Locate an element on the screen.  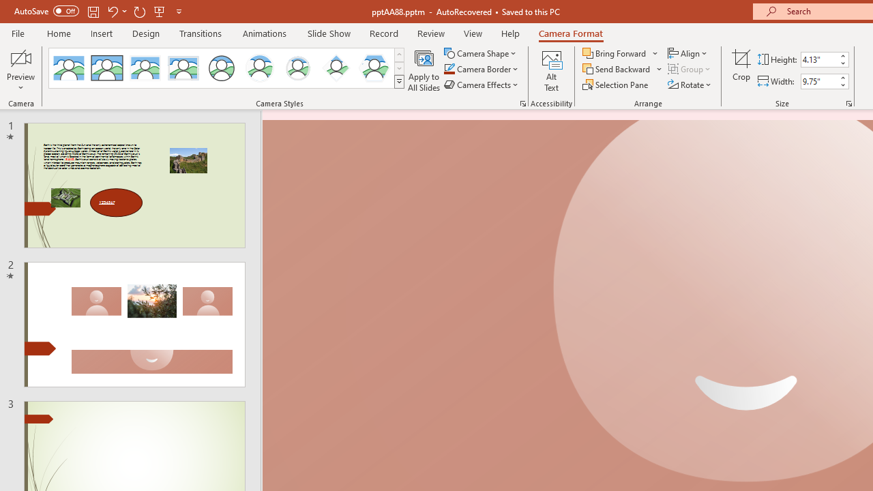
No Style is located at coordinates (68, 68).